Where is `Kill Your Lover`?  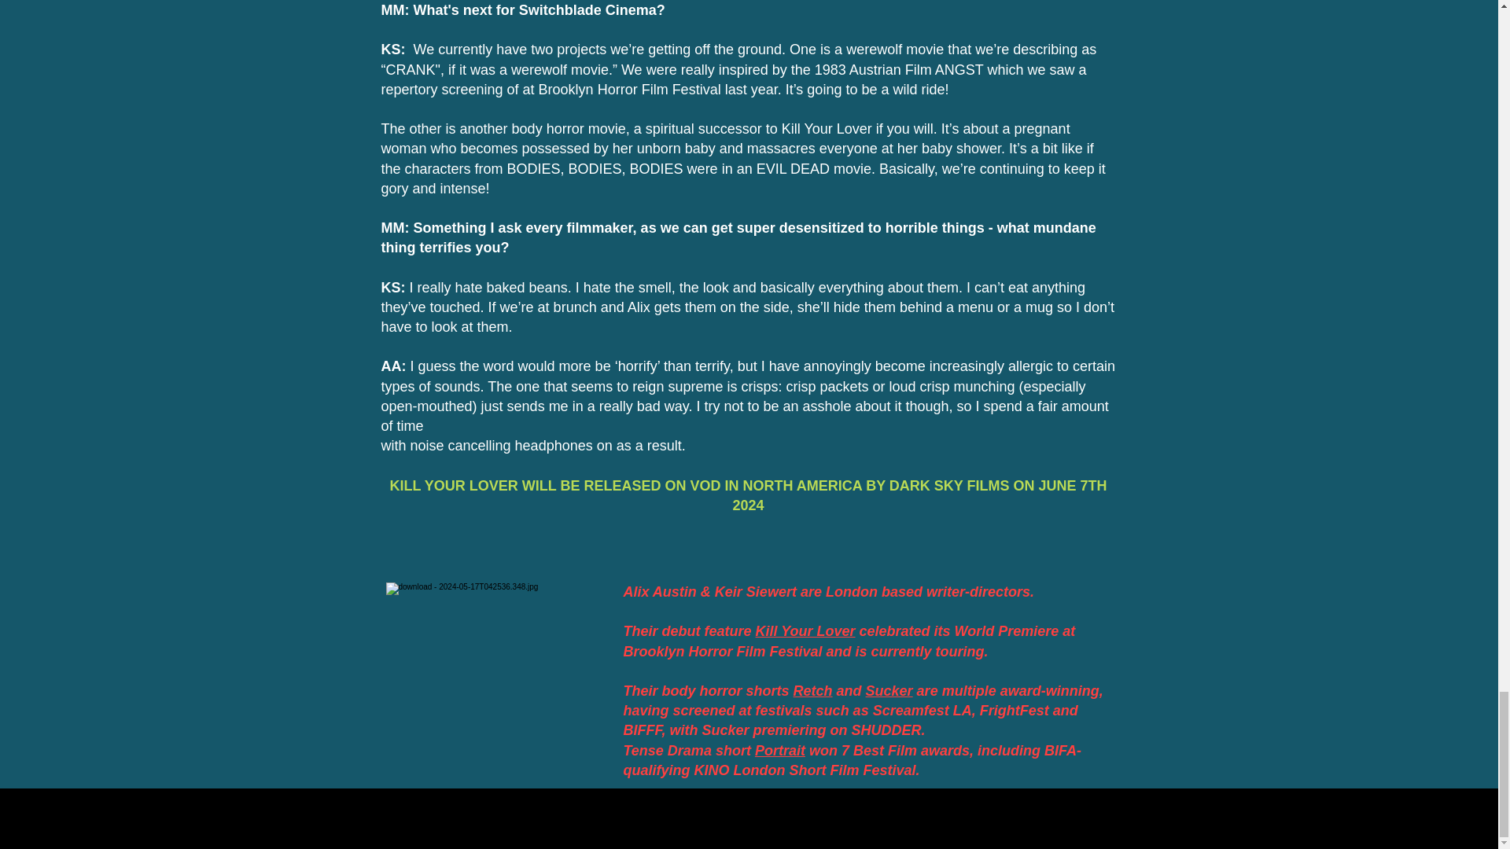
Kill Your Lover is located at coordinates (805, 630).